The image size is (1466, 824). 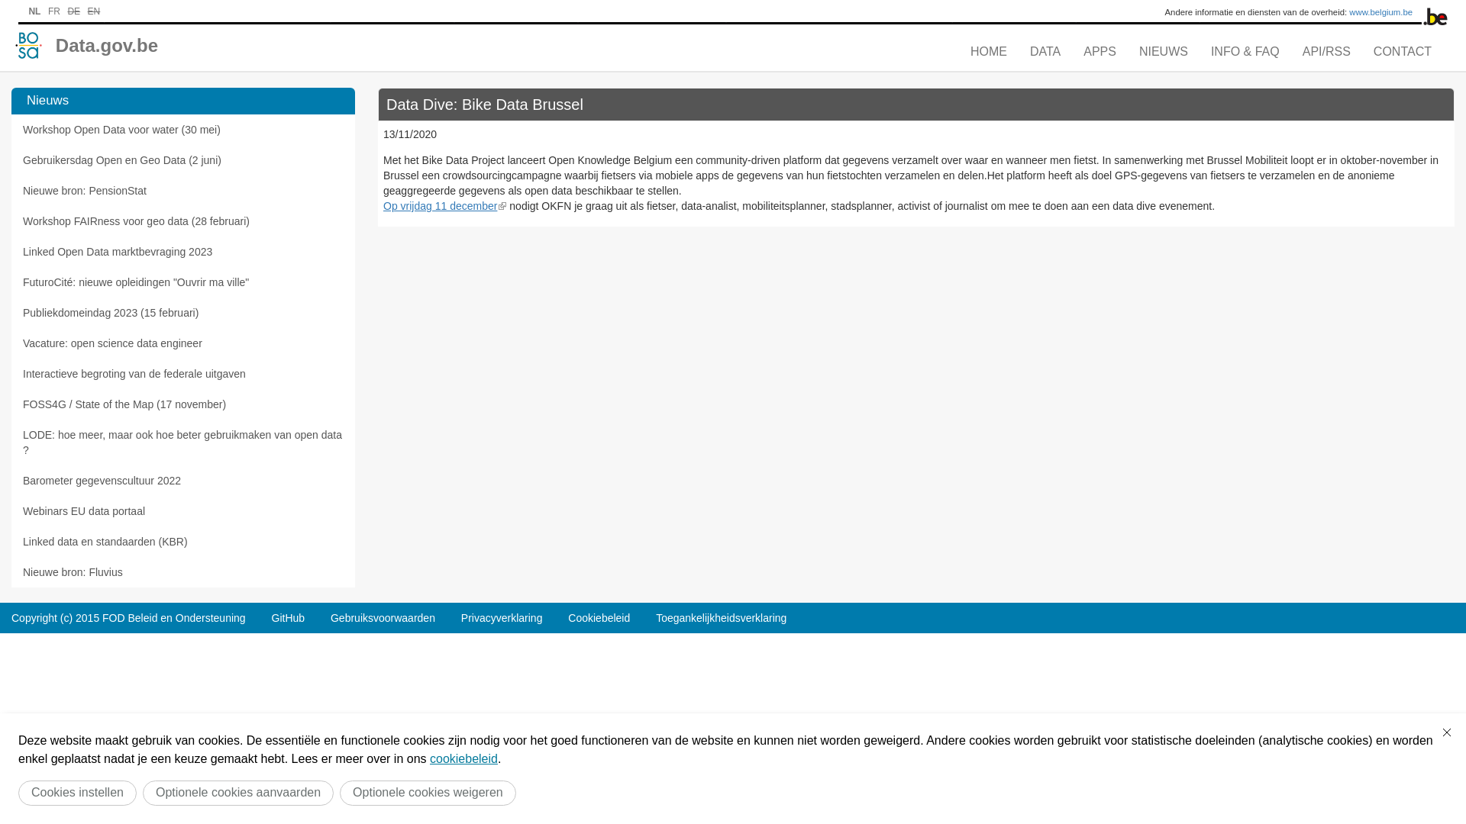 What do you see at coordinates (128, 618) in the screenshot?
I see `Copyright (c) 2015 FOD Beleid en Ondersteuning` at bounding box center [128, 618].